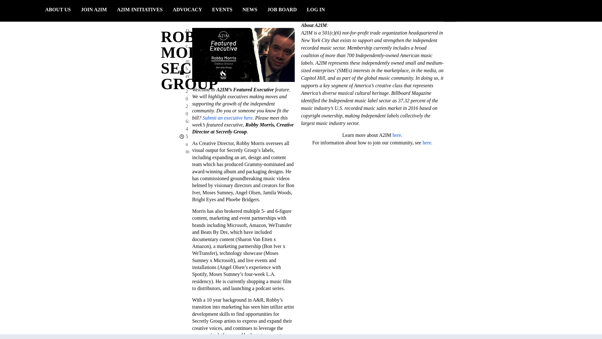 Image resolution: width=602 pixels, height=339 pixels. I want to click on LOG IN, so click(316, 9).